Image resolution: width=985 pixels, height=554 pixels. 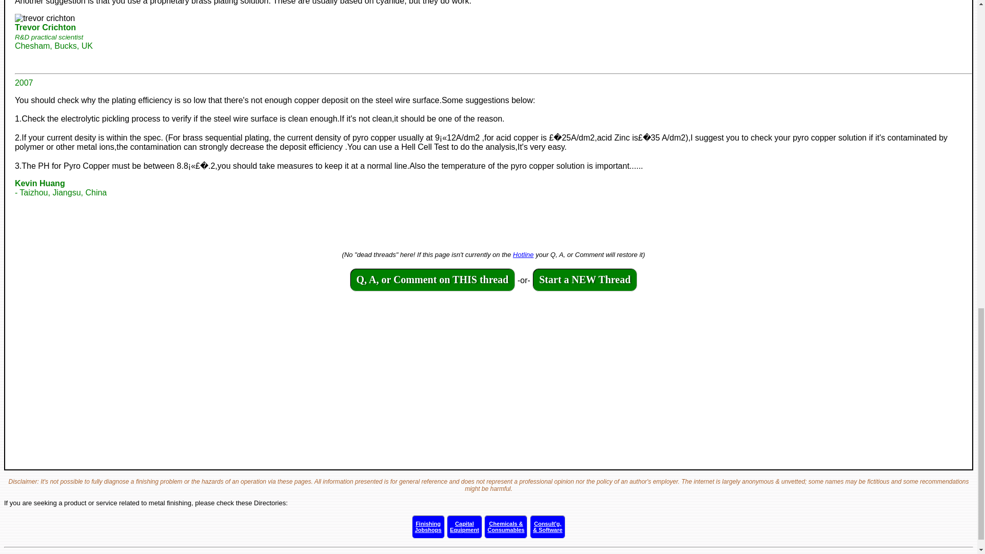 I want to click on Hotline, so click(x=432, y=280).